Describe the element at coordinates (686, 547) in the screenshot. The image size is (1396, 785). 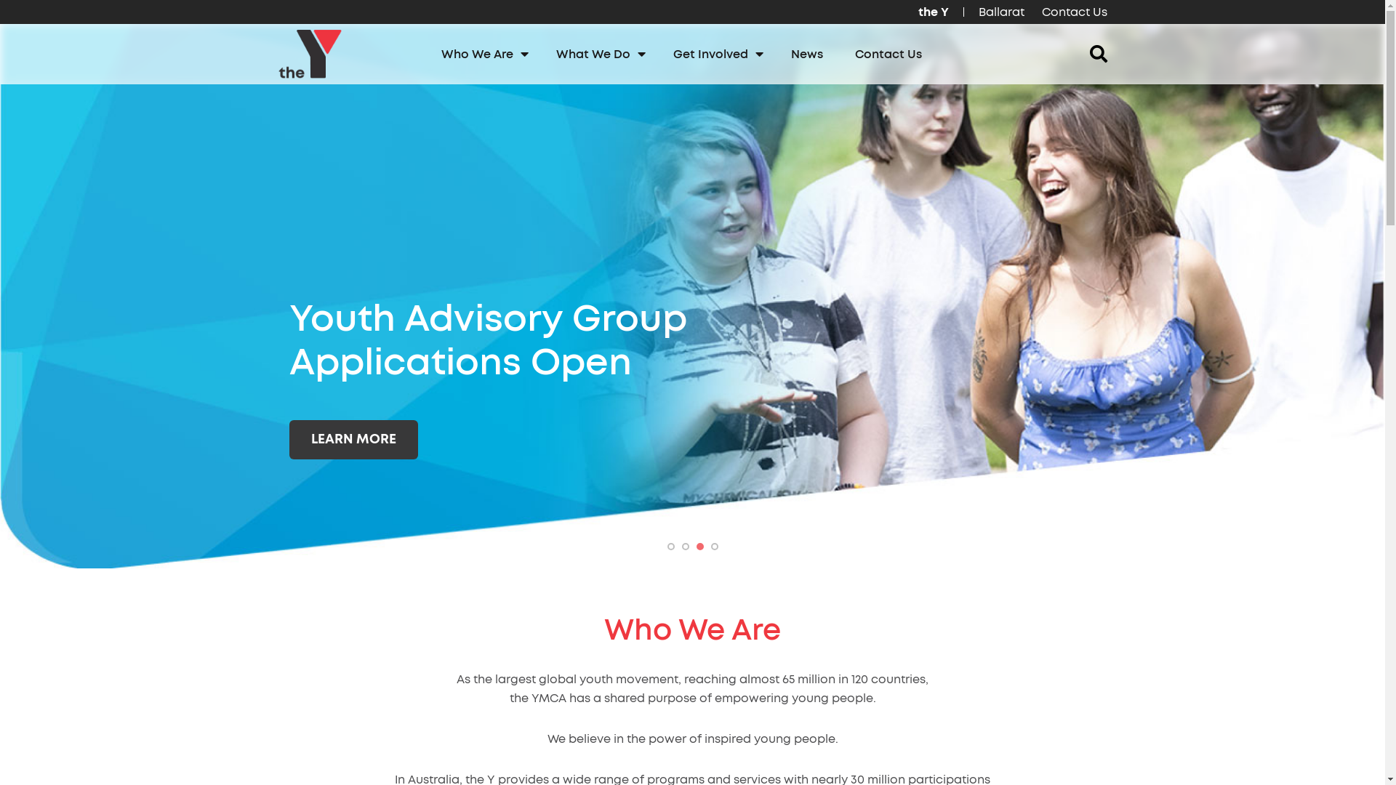
I see `2` at that location.